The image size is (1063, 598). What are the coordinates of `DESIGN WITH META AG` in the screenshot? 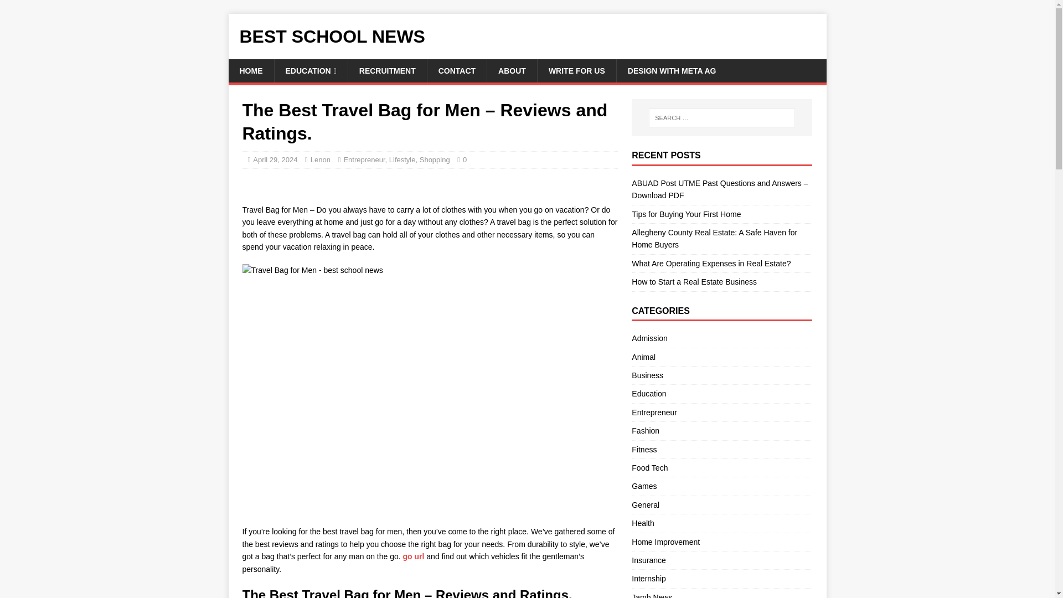 It's located at (672, 71).